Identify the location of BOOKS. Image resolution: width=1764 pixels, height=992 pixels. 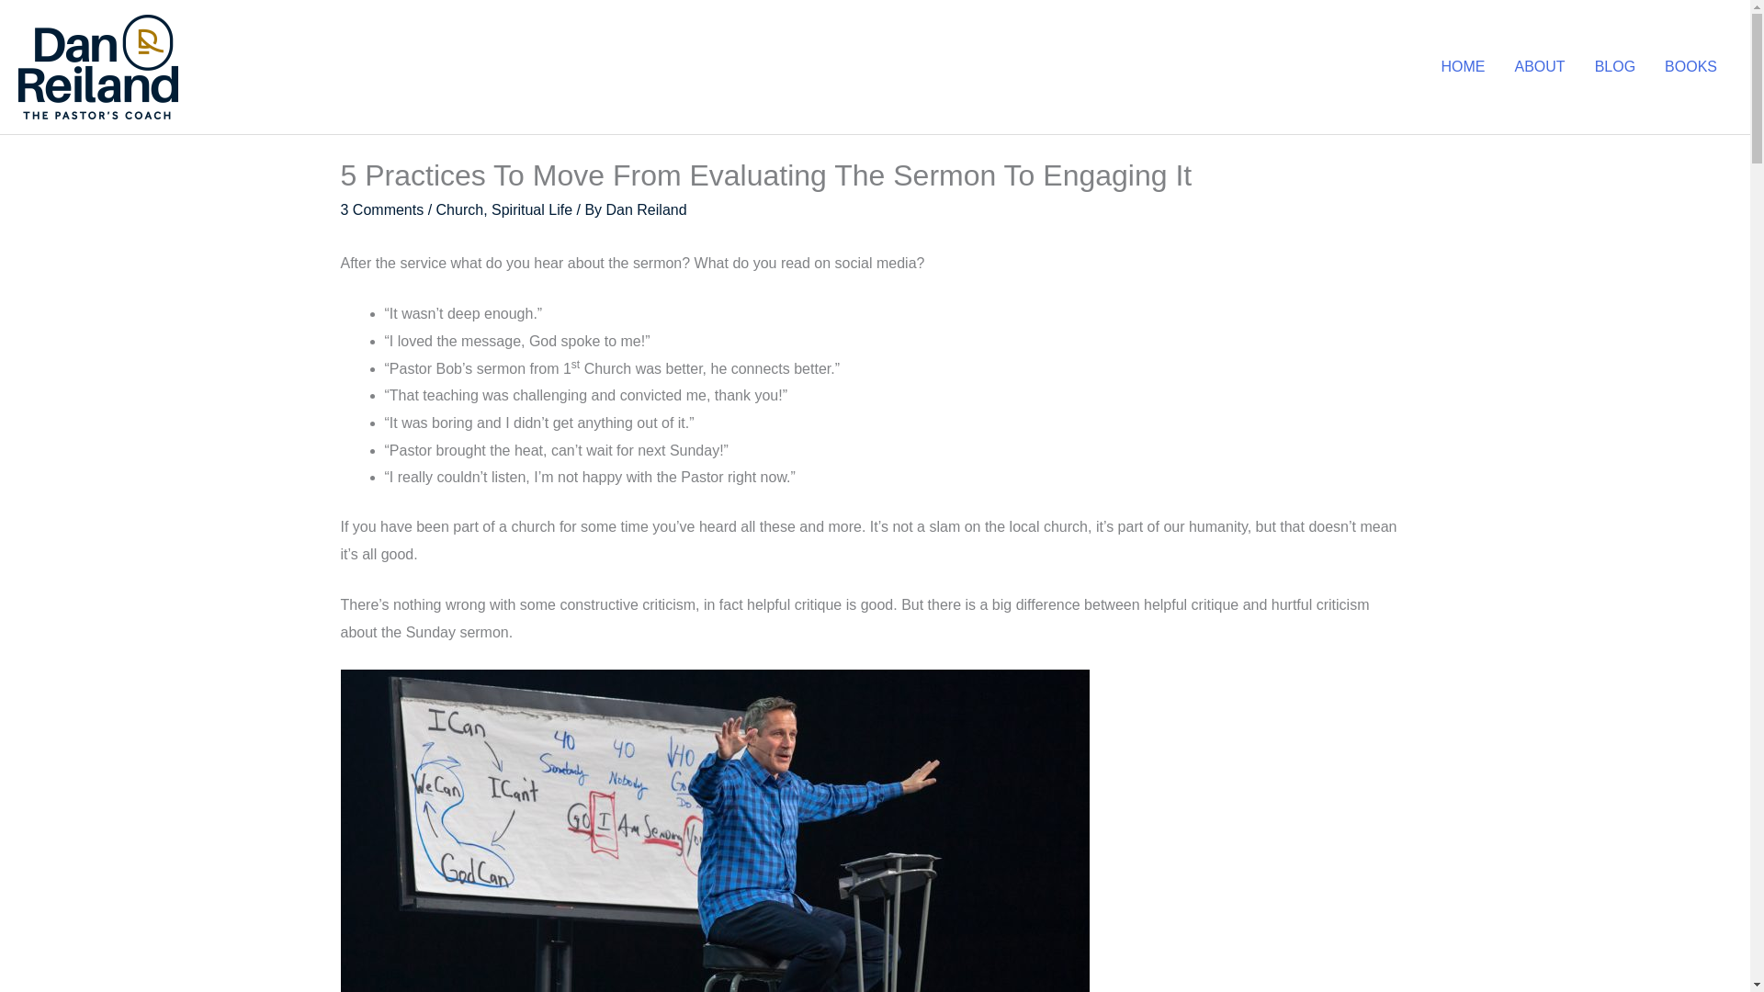
(1690, 66).